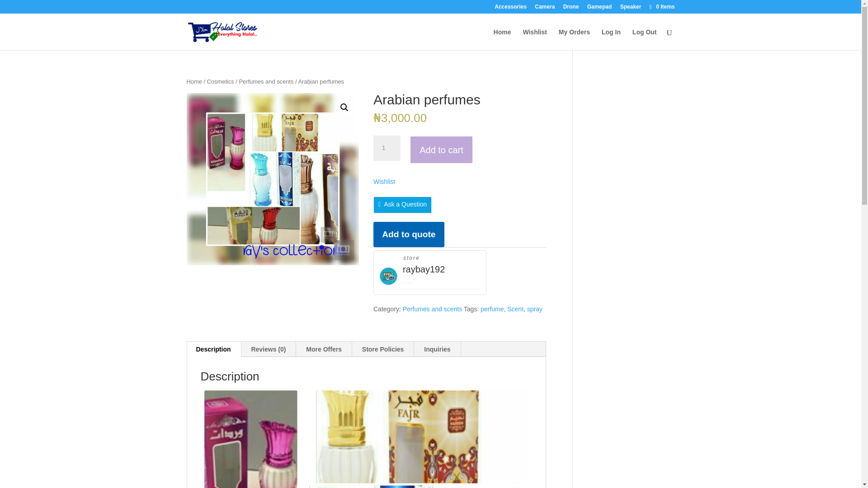 The width and height of the screenshot is (868, 488). Describe the element at coordinates (402, 204) in the screenshot. I see `  Ask a Question` at that location.